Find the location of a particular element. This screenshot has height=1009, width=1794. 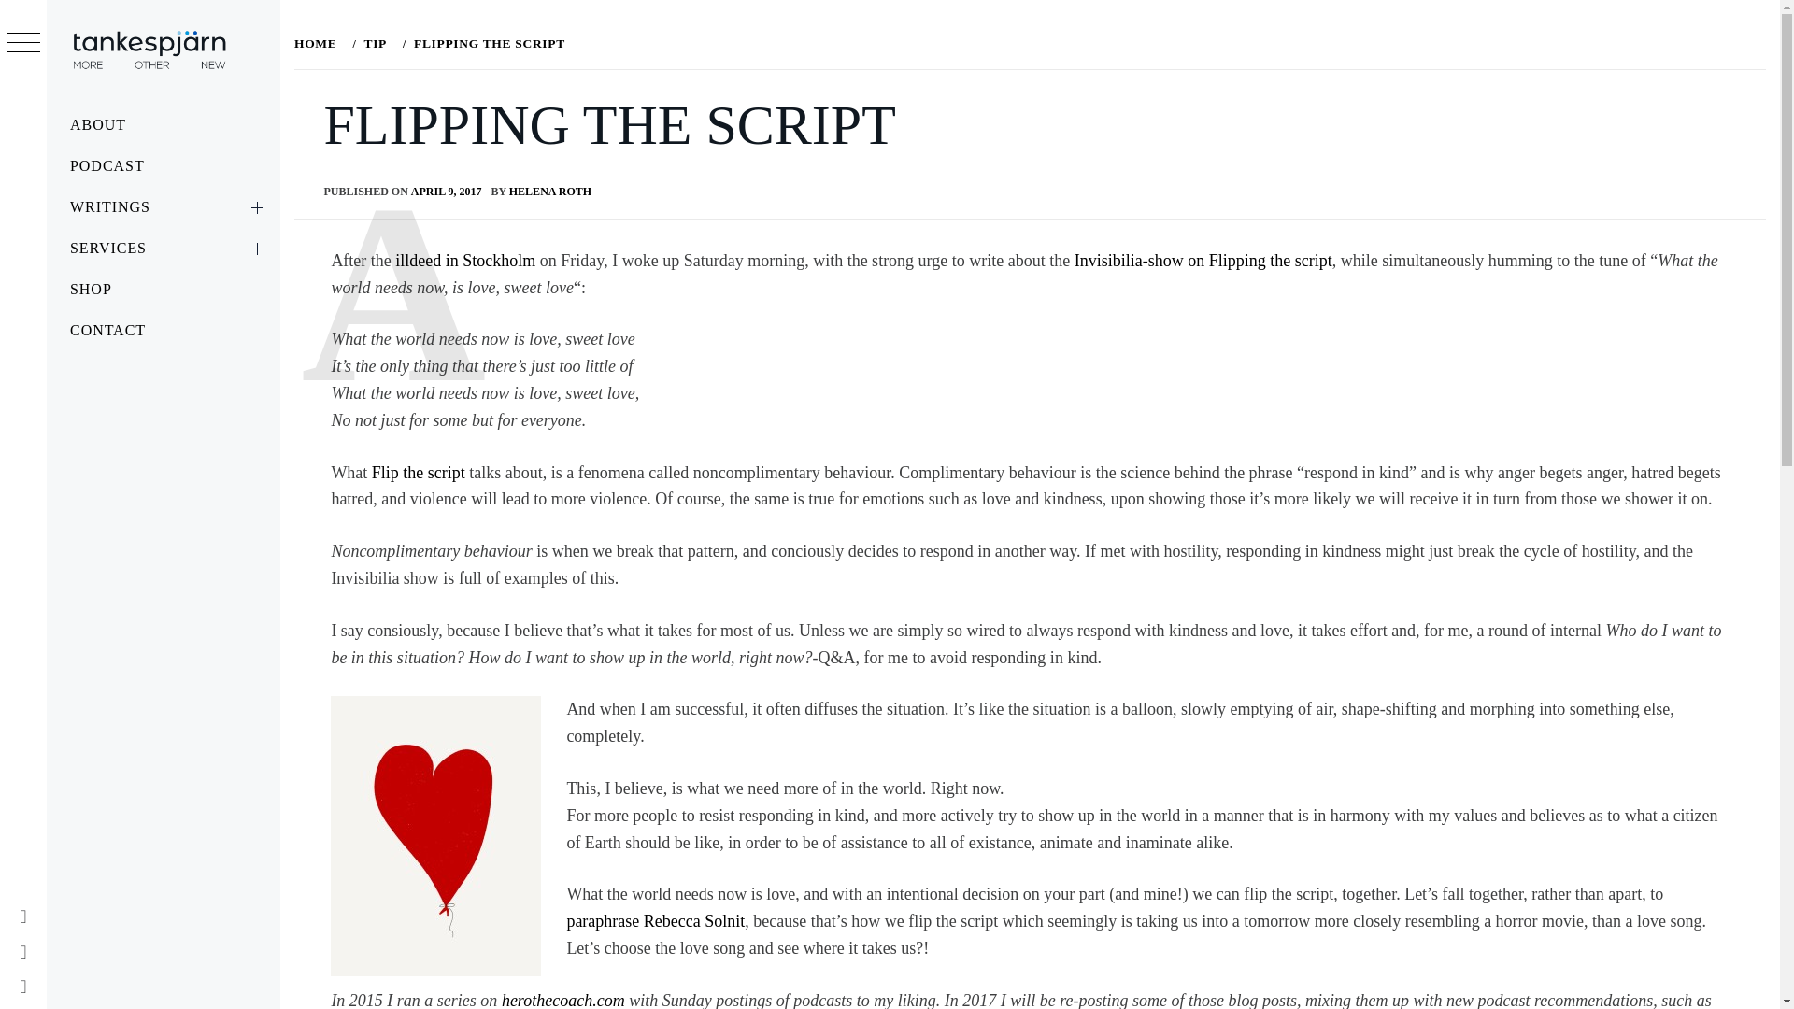

paraphrase Rebecca Solnit is located at coordinates (655, 921).